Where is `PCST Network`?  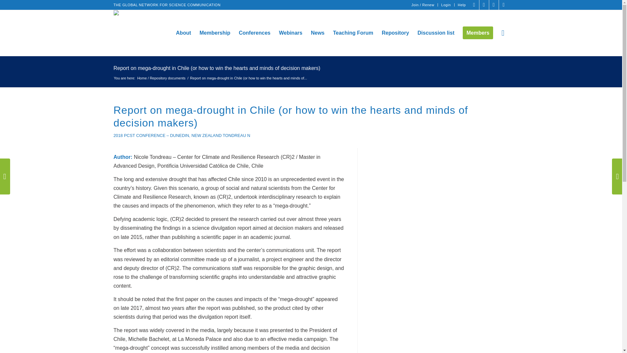
PCST Network is located at coordinates (161, 75).